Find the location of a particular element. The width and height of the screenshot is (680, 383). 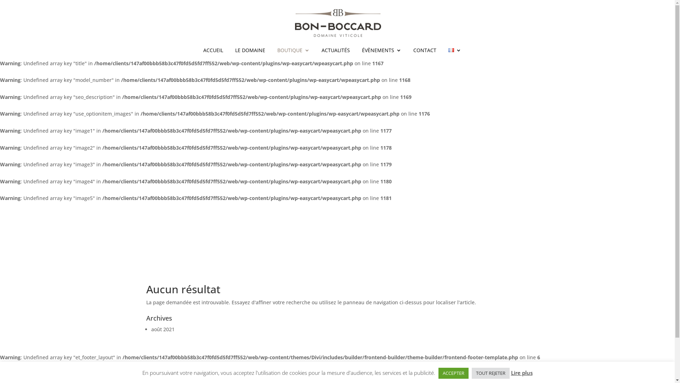

BOUTIQUE is located at coordinates (293, 55).